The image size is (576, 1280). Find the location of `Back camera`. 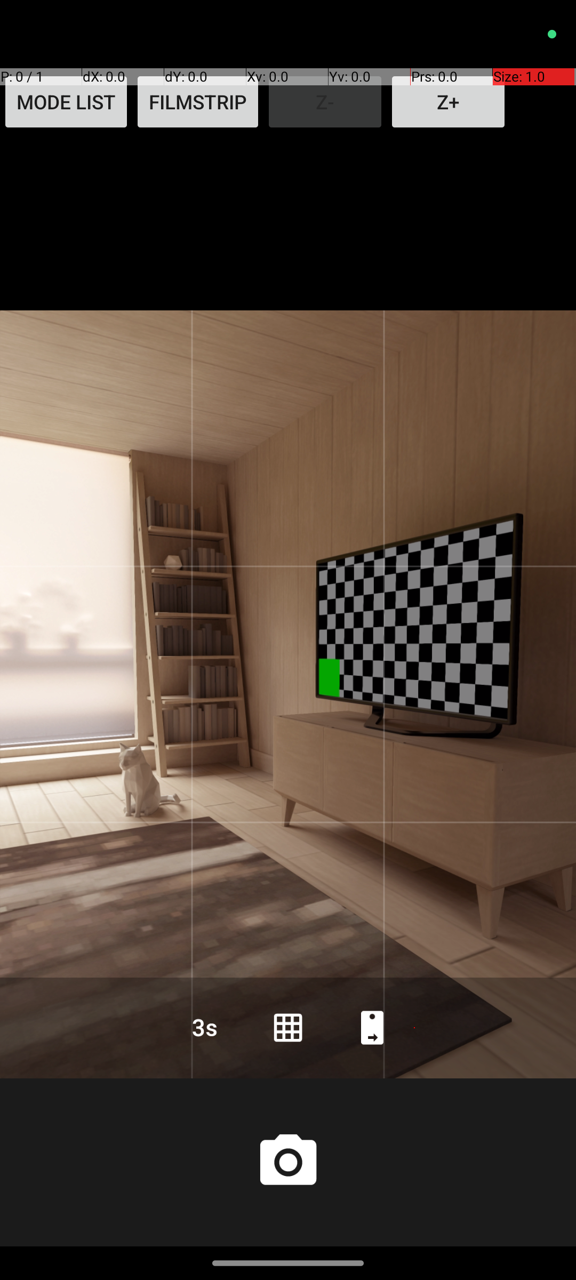

Back camera is located at coordinates (372, 1027).